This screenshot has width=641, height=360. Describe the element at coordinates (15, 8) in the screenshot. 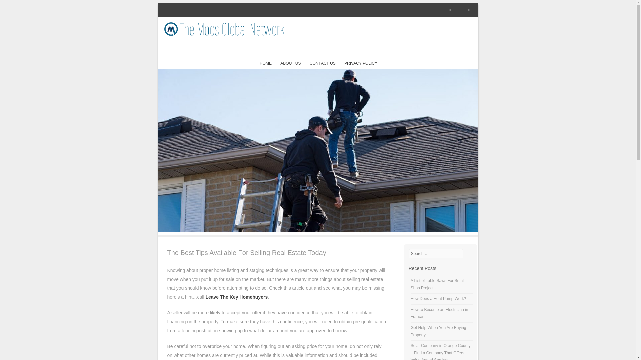

I see `Search` at that location.